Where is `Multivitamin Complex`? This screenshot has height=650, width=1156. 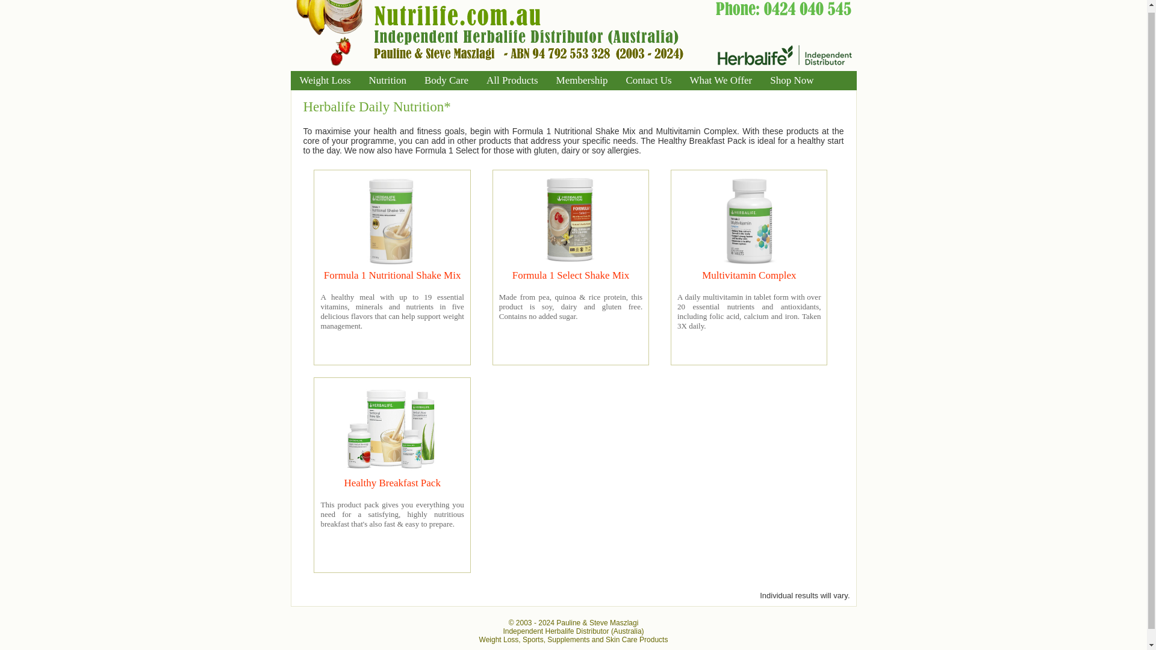 Multivitamin Complex is located at coordinates (749, 275).